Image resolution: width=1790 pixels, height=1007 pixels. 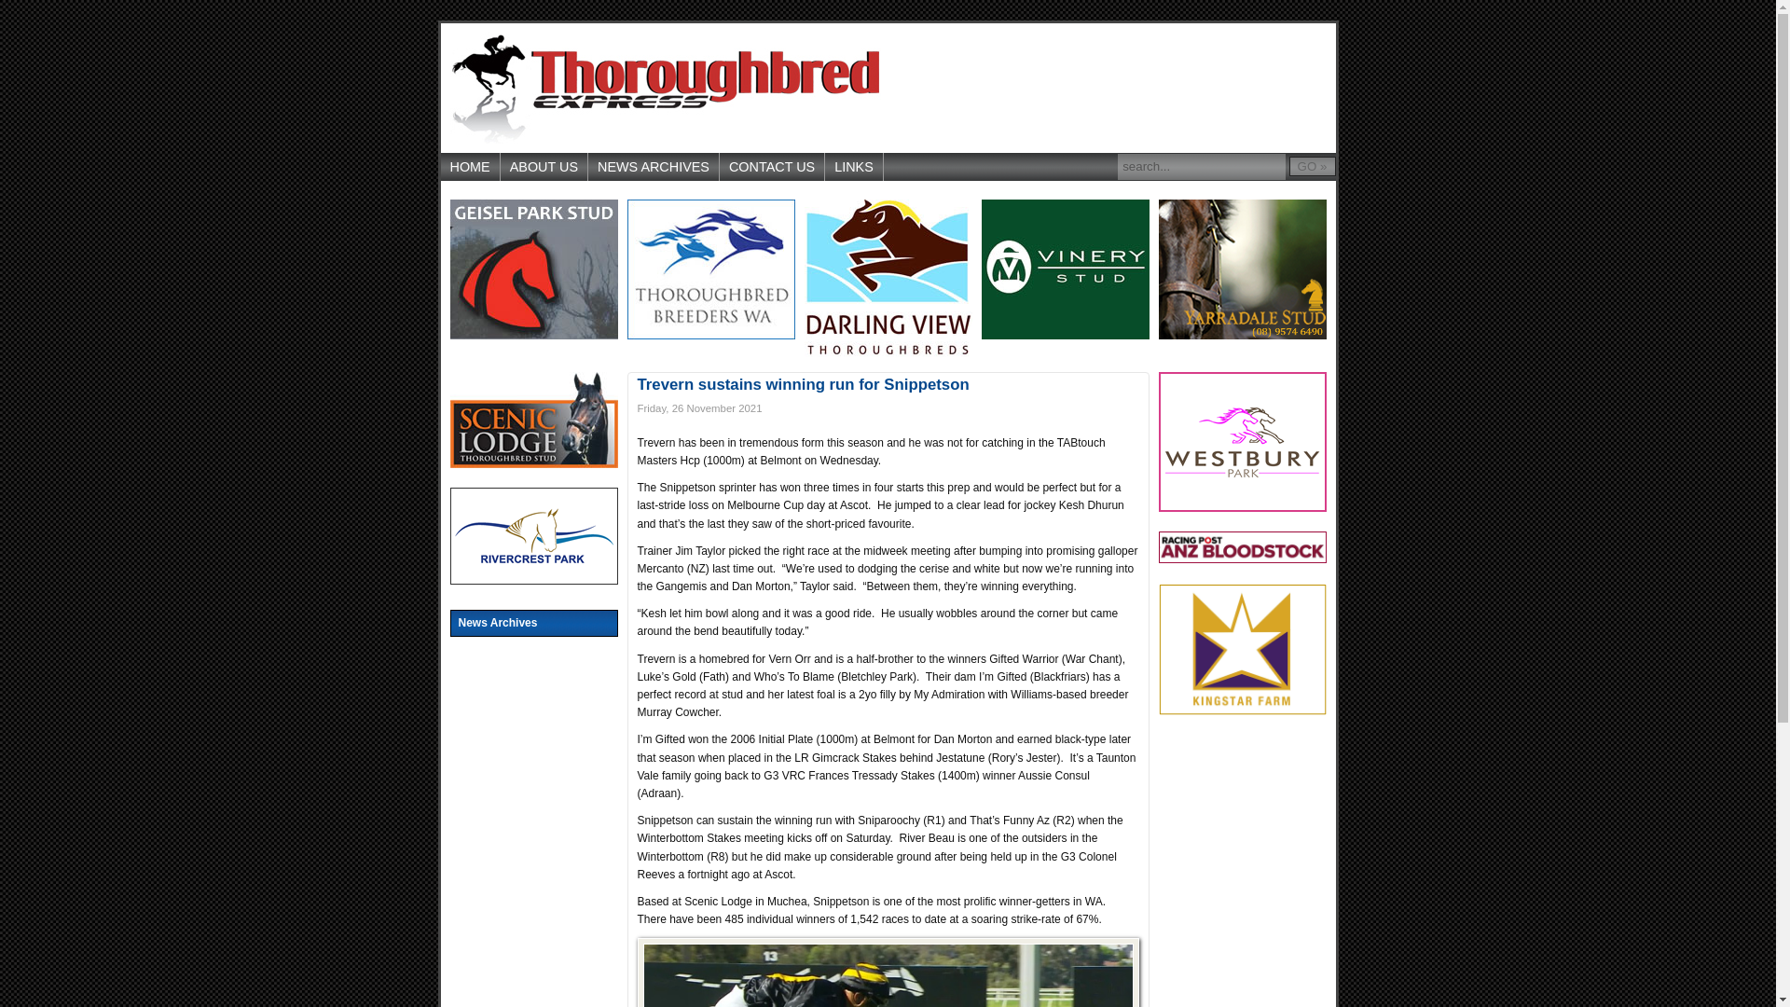 What do you see at coordinates (470, 167) in the screenshot?
I see `HOME` at bounding box center [470, 167].